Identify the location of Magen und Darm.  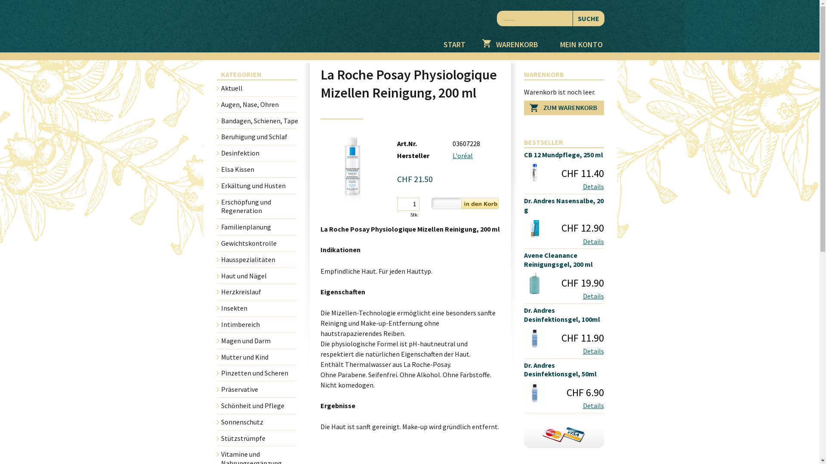
(259, 341).